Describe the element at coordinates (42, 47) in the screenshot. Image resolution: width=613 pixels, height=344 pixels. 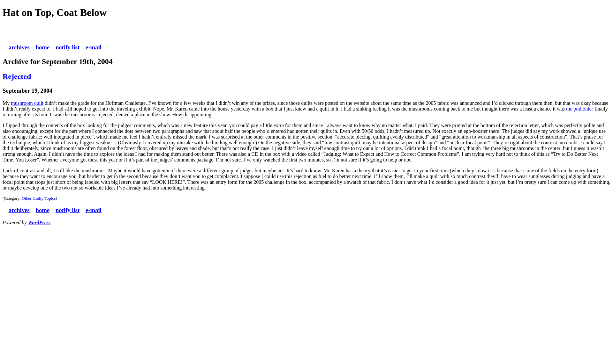
I see `home` at that location.